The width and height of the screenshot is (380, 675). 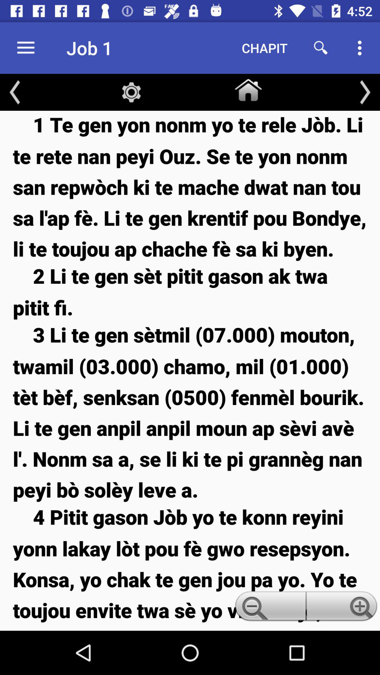 What do you see at coordinates (321, 48) in the screenshot?
I see `open item to the right of chapit` at bounding box center [321, 48].